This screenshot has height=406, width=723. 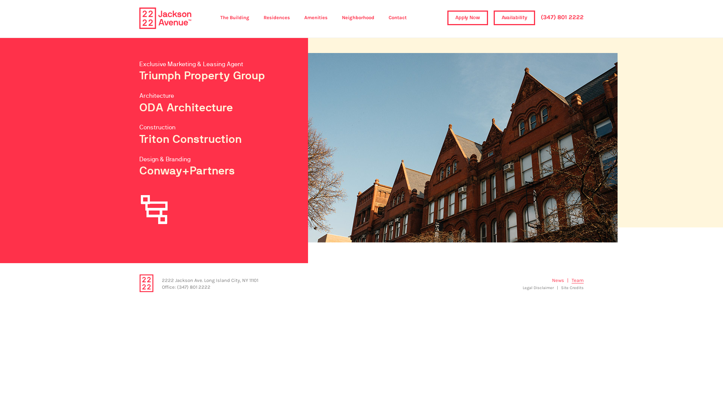 I want to click on Site Credits, so click(x=572, y=288).